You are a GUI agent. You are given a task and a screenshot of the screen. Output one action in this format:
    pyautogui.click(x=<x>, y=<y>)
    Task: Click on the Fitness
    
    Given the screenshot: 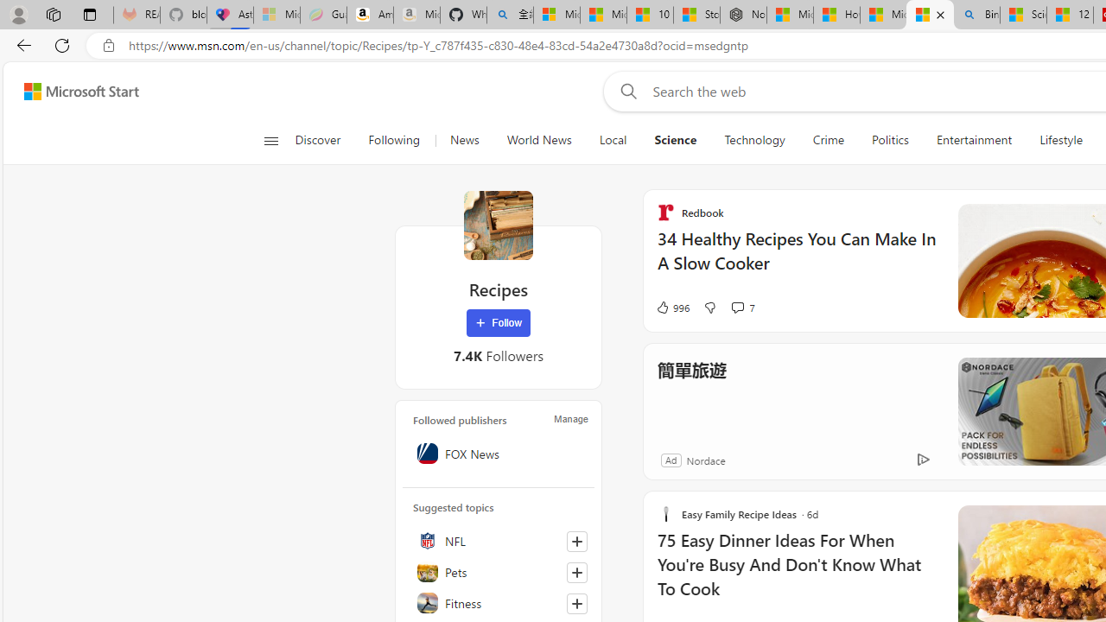 What is the action you would take?
    pyautogui.click(x=499, y=603)
    